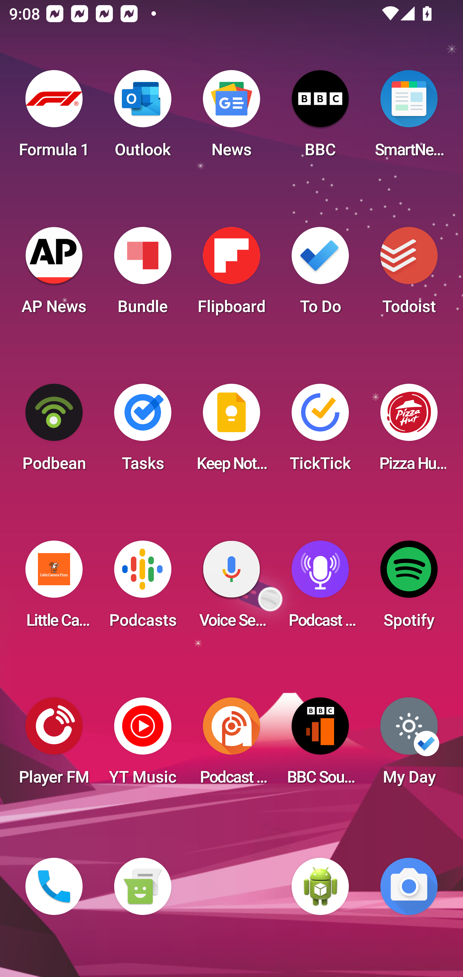 The image size is (463, 977). What do you see at coordinates (409, 745) in the screenshot?
I see `My Day` at bounding box center [409, 745].